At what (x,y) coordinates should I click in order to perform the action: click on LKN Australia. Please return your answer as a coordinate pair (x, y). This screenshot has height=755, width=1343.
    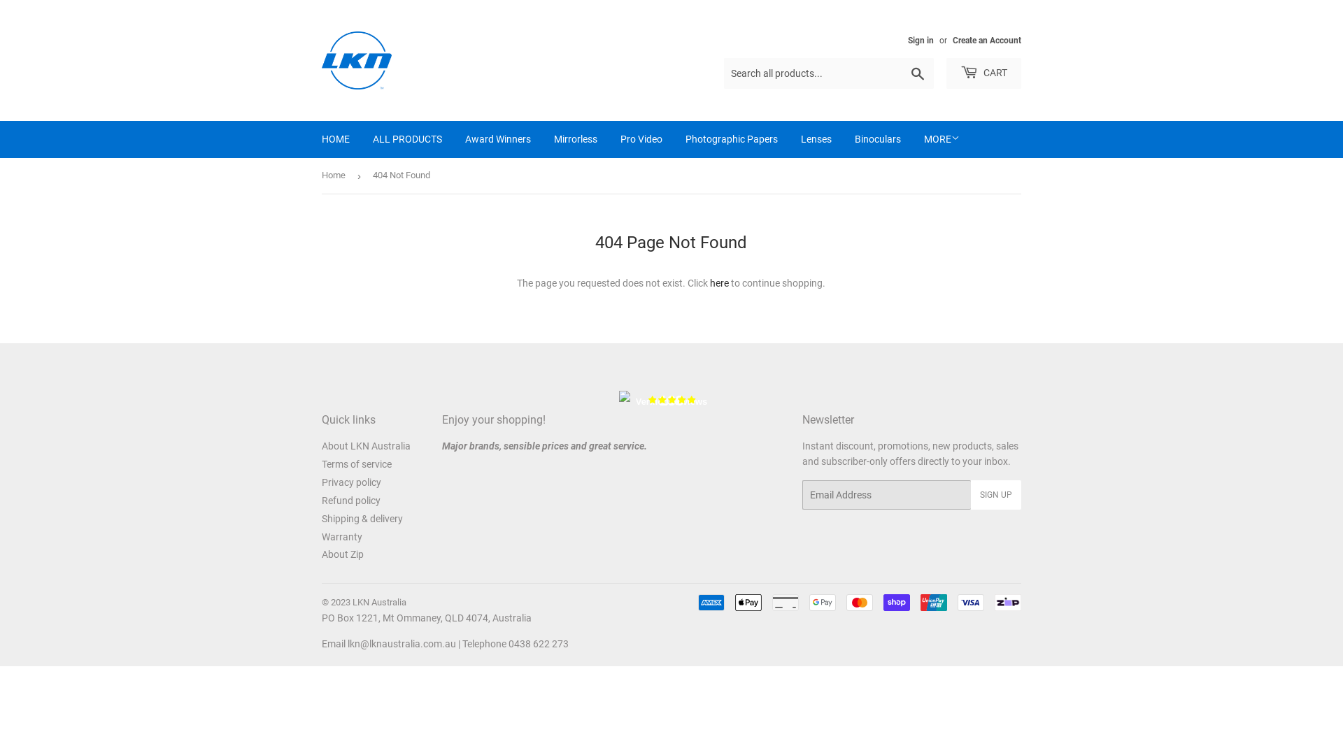
    Looking at the image, I should click on (379, 603).